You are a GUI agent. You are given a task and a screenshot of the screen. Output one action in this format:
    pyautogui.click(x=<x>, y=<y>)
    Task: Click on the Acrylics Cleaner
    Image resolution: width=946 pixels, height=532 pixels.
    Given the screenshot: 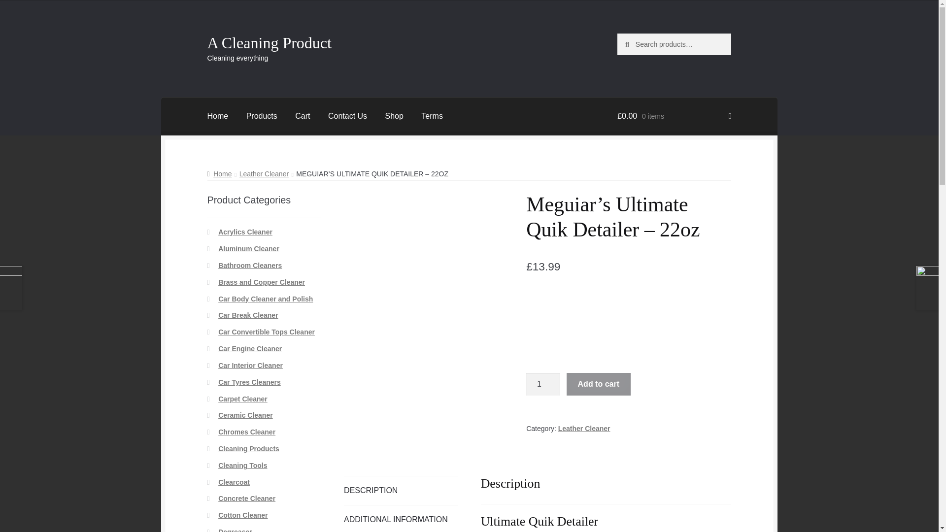 What is the action you would take?
    pyautogui.click(x=245, y=232)
    